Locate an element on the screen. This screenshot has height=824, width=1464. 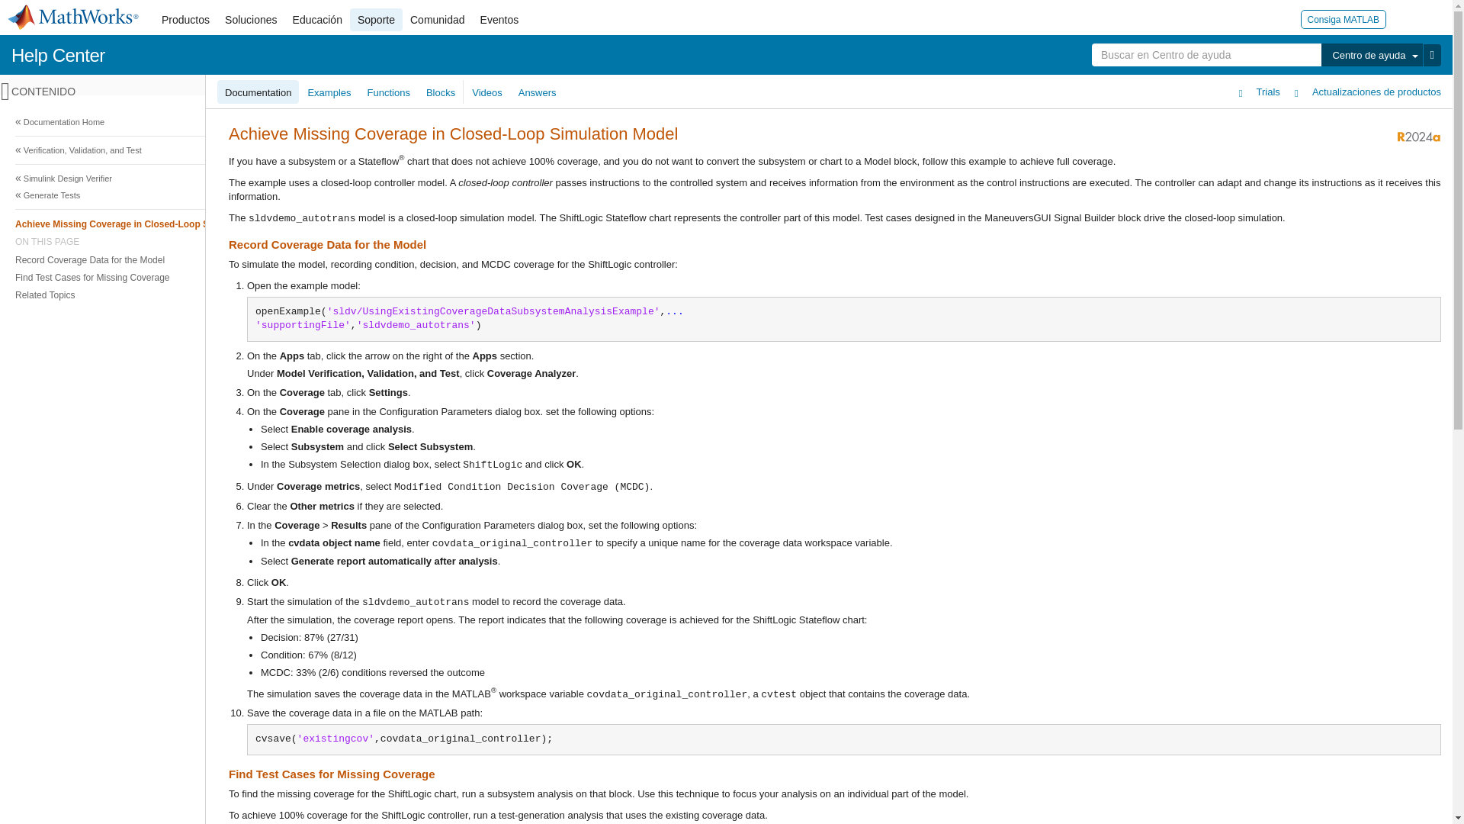
Achieve Missing Coverage in Closed-Loop Simulation Model is located at coordinates (722, 223).